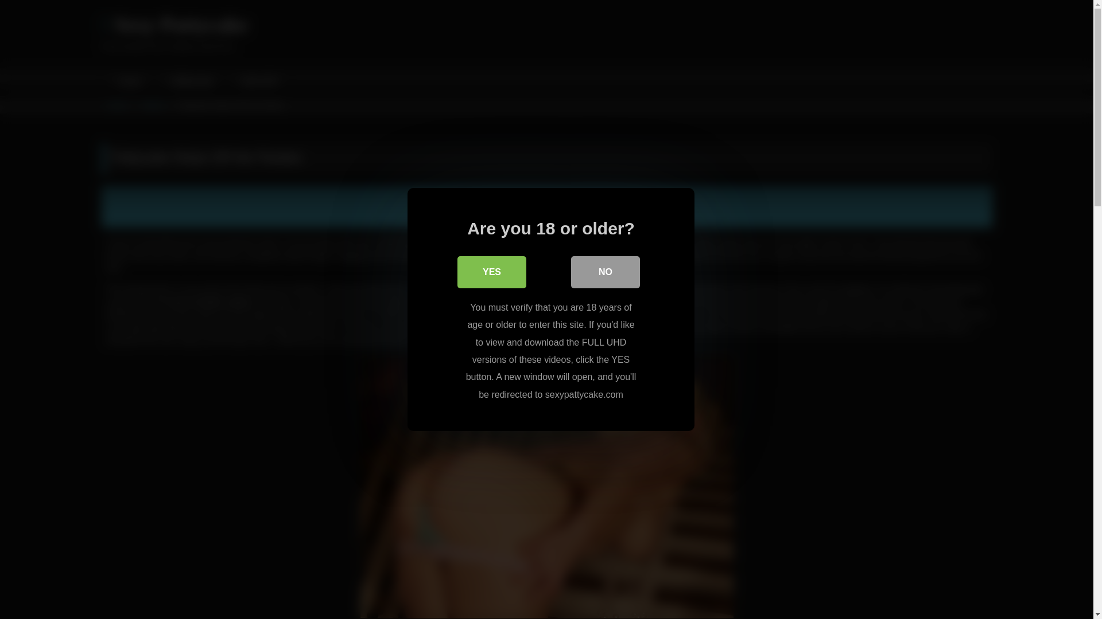  I want to click on Home, so click(128, 81).